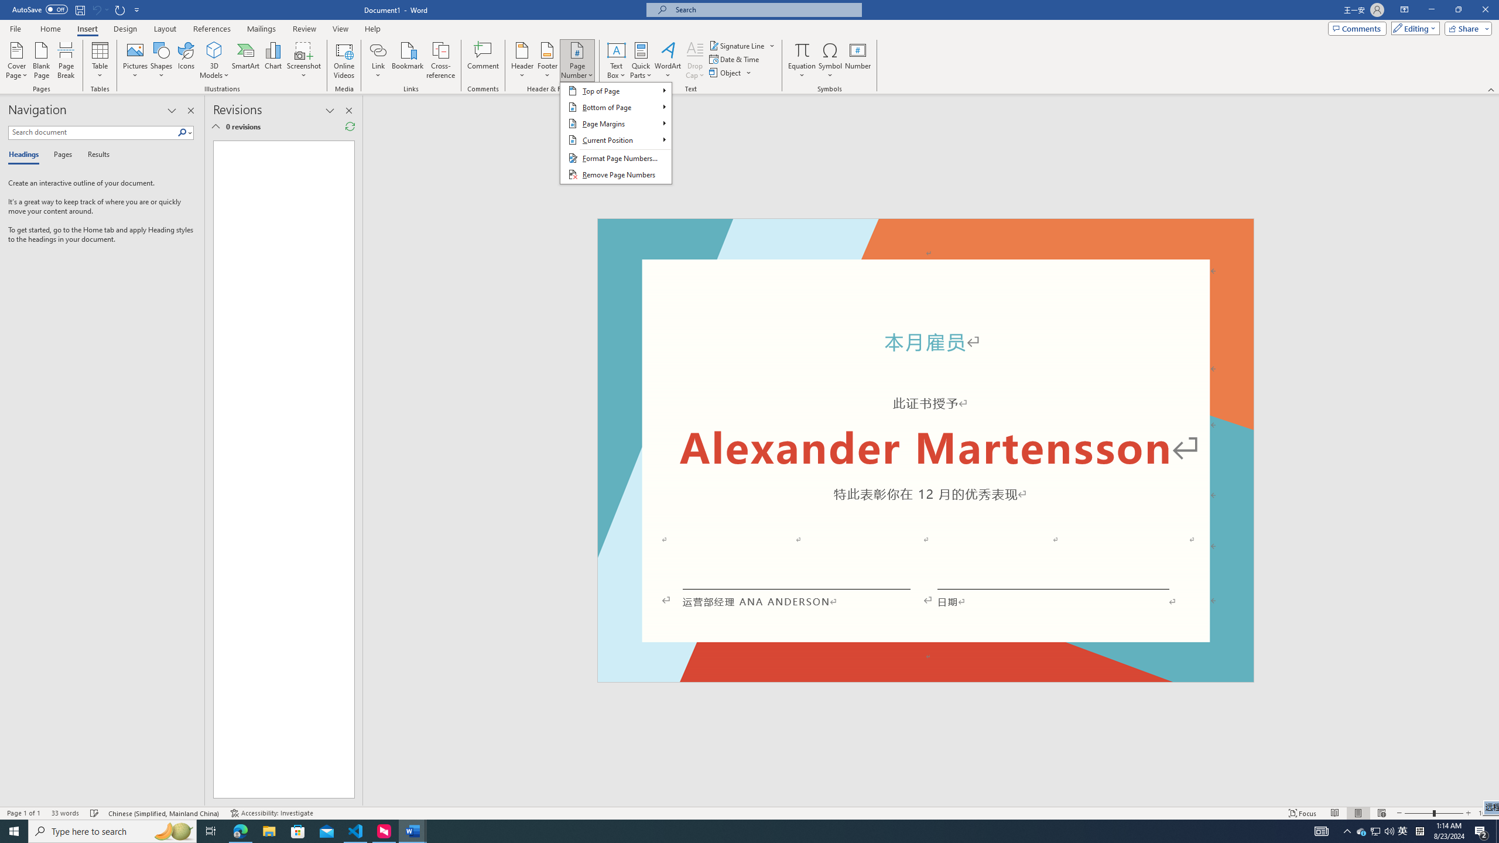 This screenshot has width=1499, height=843. Describe the element at coordinates (802, 50) in the screenshot. I see `Equation` at that location.